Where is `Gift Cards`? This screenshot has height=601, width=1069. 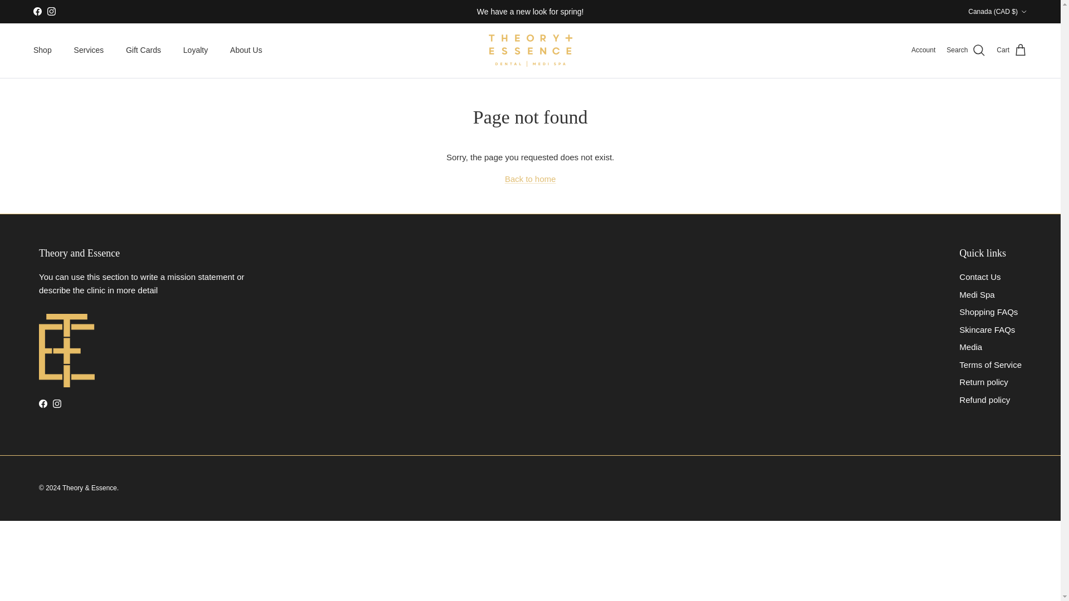 Gift Cards is located at coordinates (143, 50).